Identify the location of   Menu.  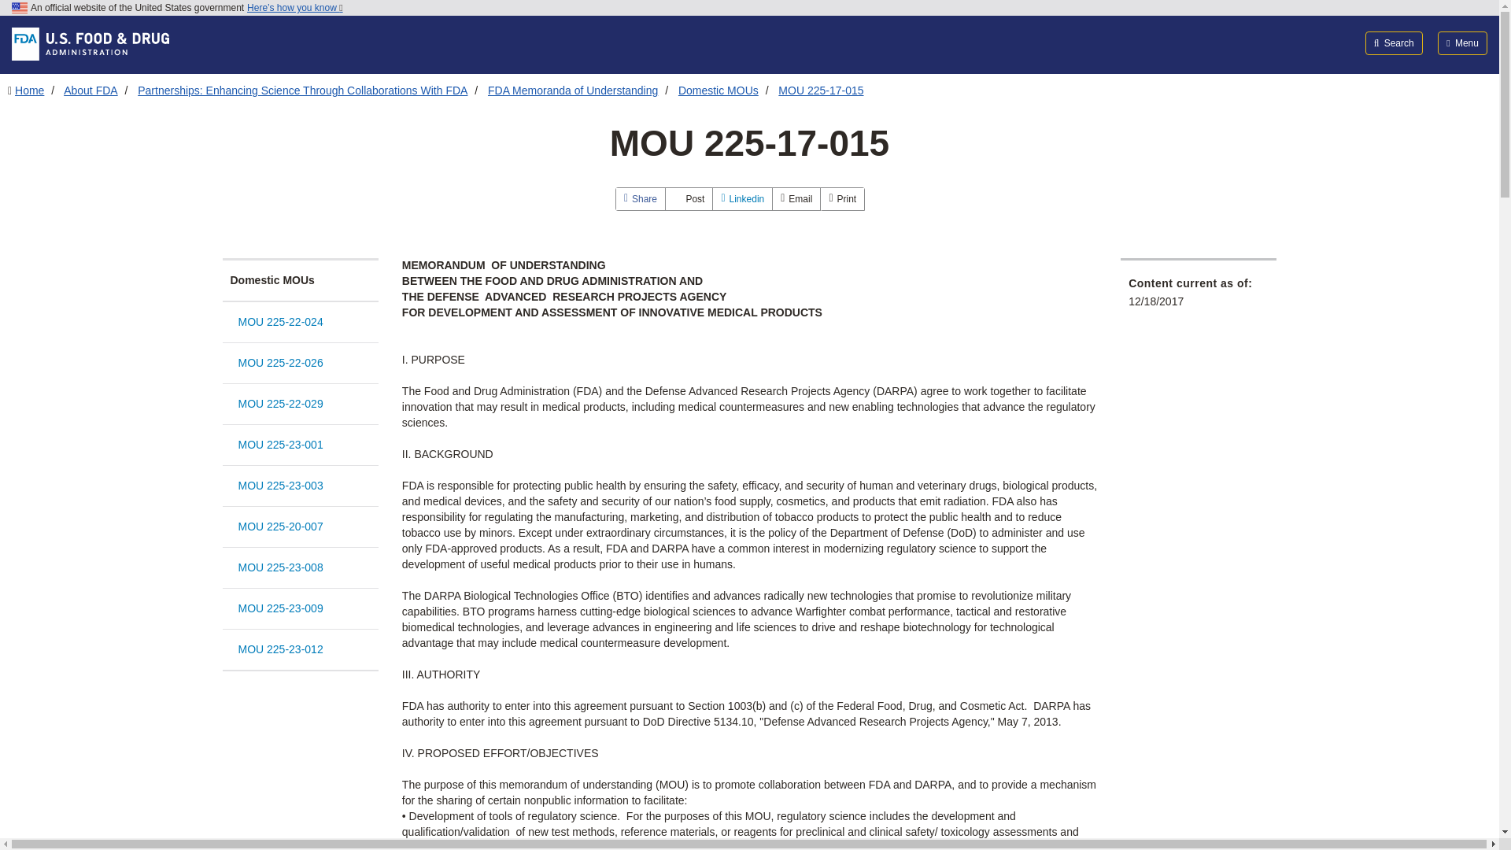
(1462, 42).